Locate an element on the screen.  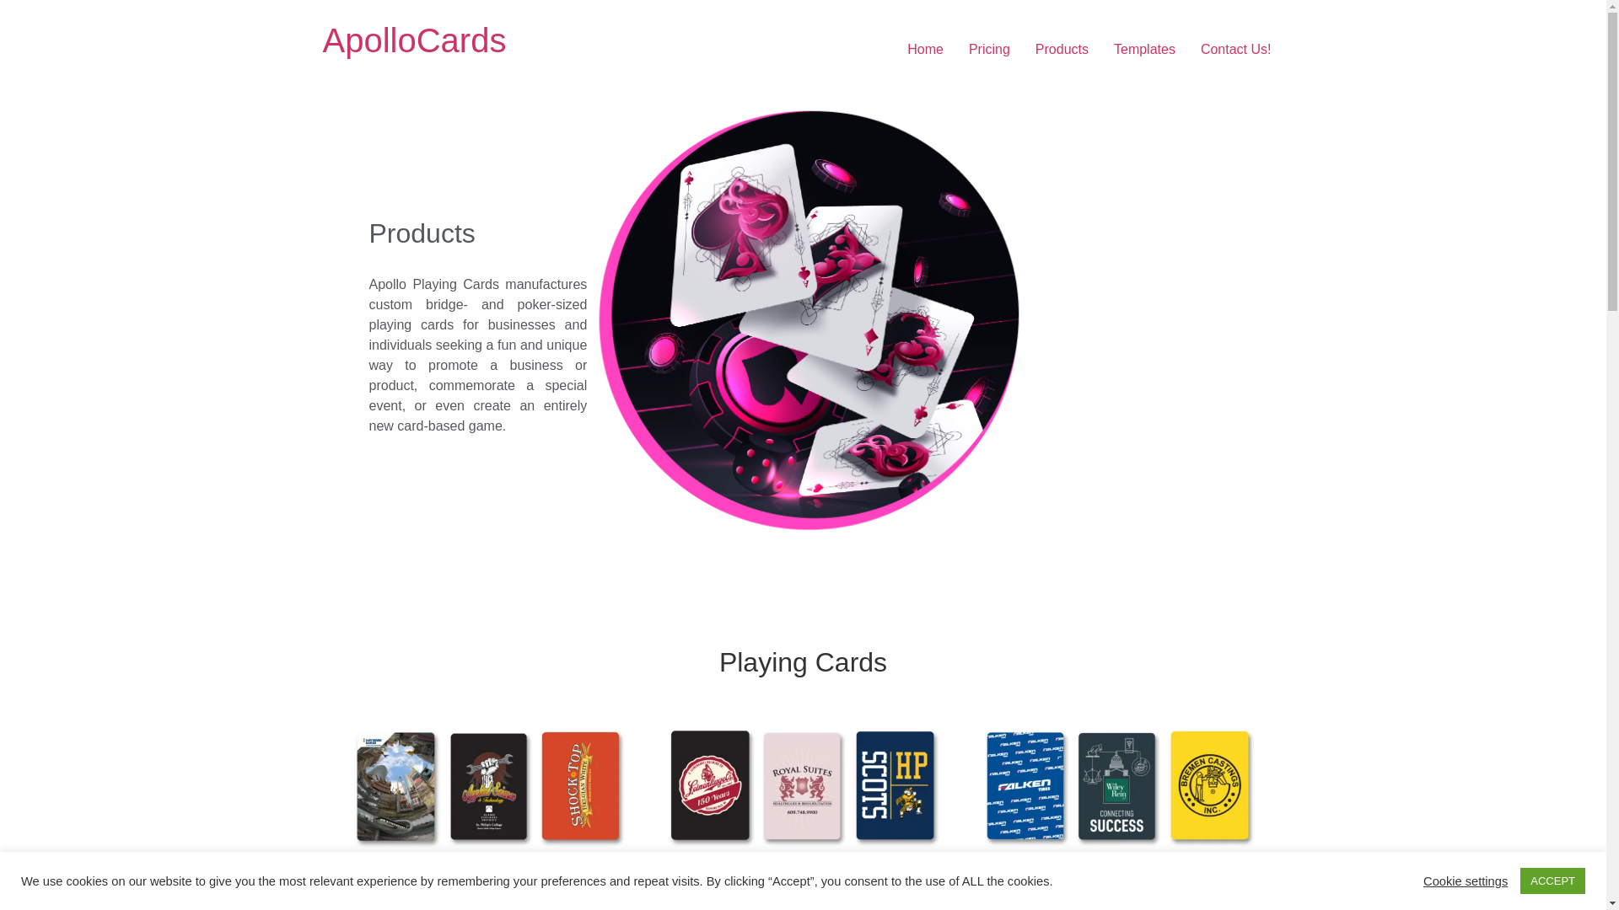
ApolloCards is located at coordinates (413, 40).